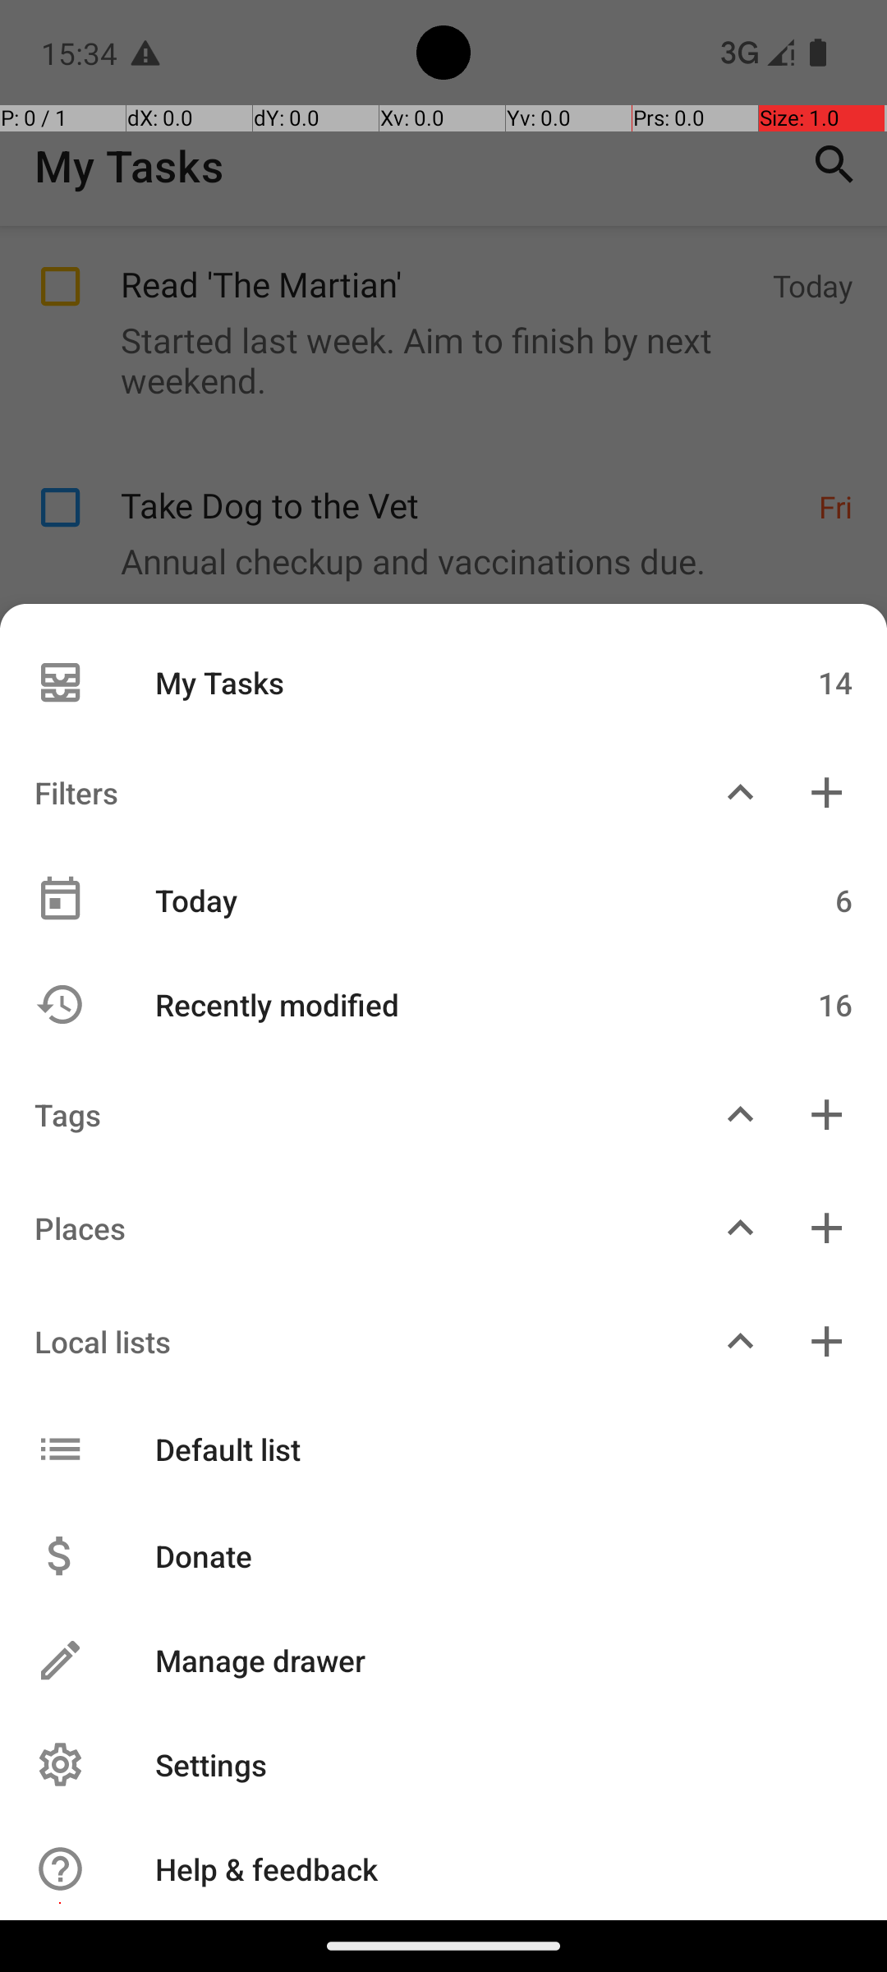  What do you see at coordinates (348, 1114) in the screenshot?
I see `Tags` at bounding box center [348, 1114].